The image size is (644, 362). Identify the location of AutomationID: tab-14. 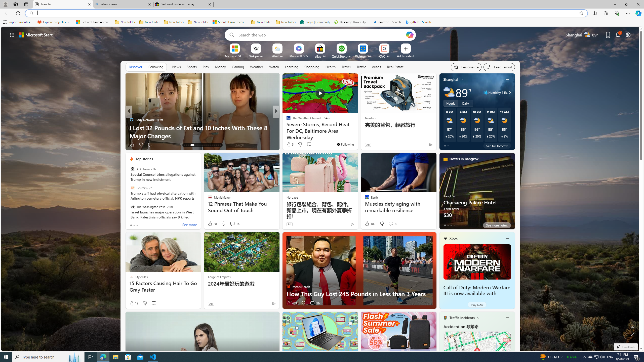
(187, 145).